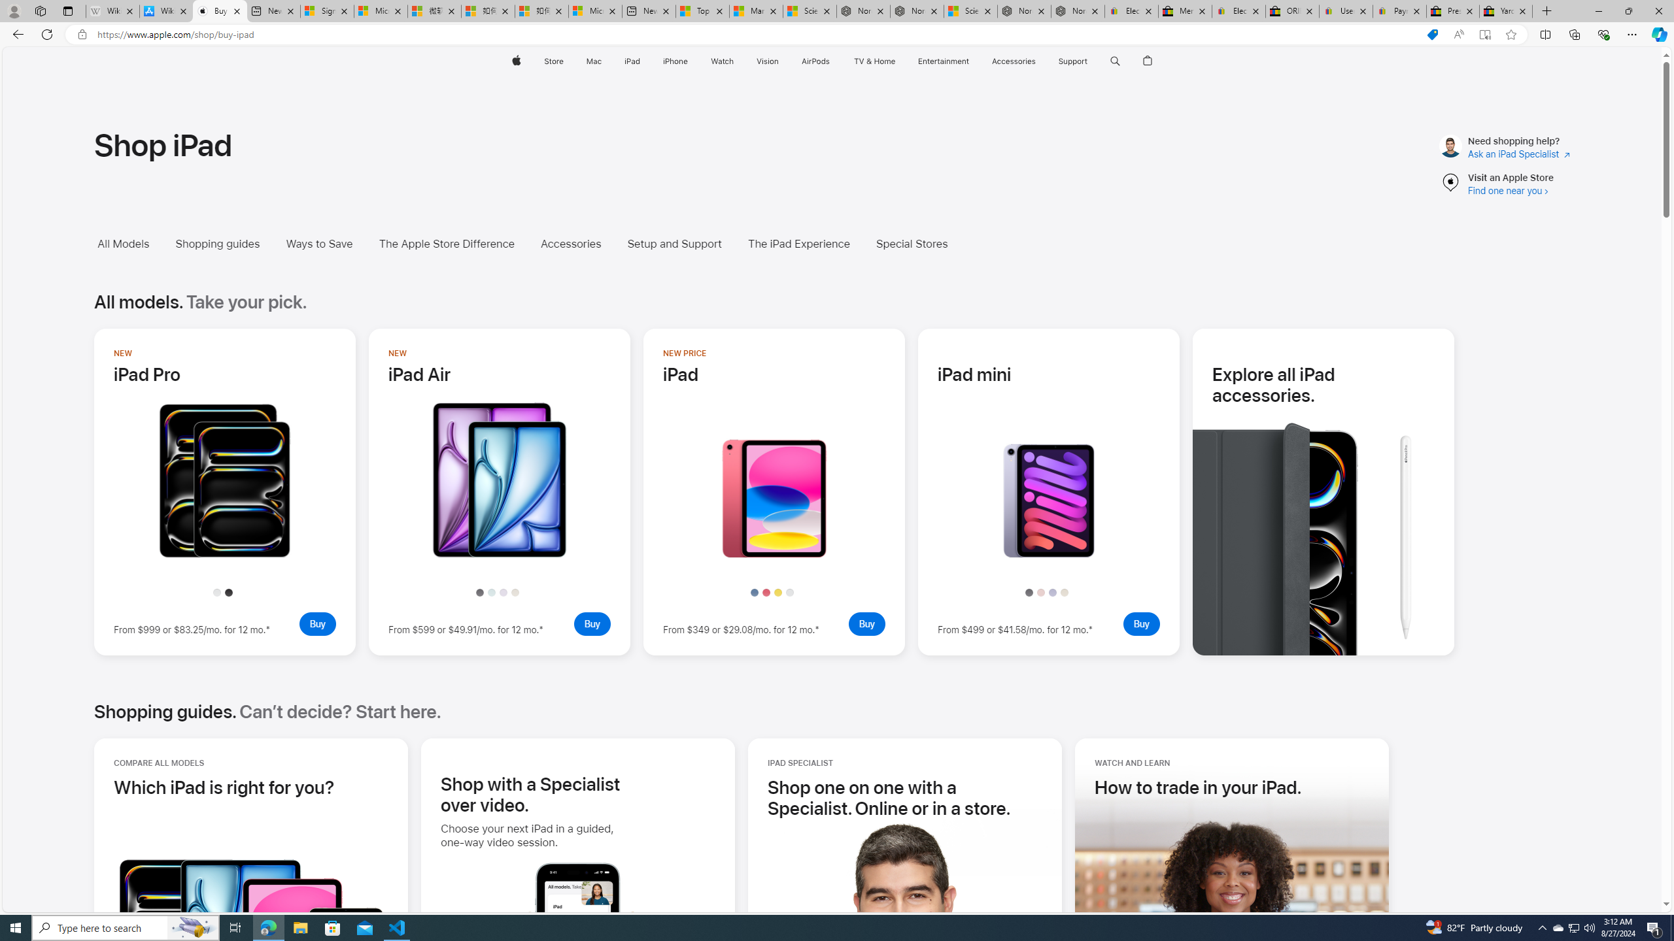 The width and height of the screenshot is (1674, 941). What do you see at coordinates (738, 61) in the screenshot?
I see `Watch menu` at bounding box center [738, 61].